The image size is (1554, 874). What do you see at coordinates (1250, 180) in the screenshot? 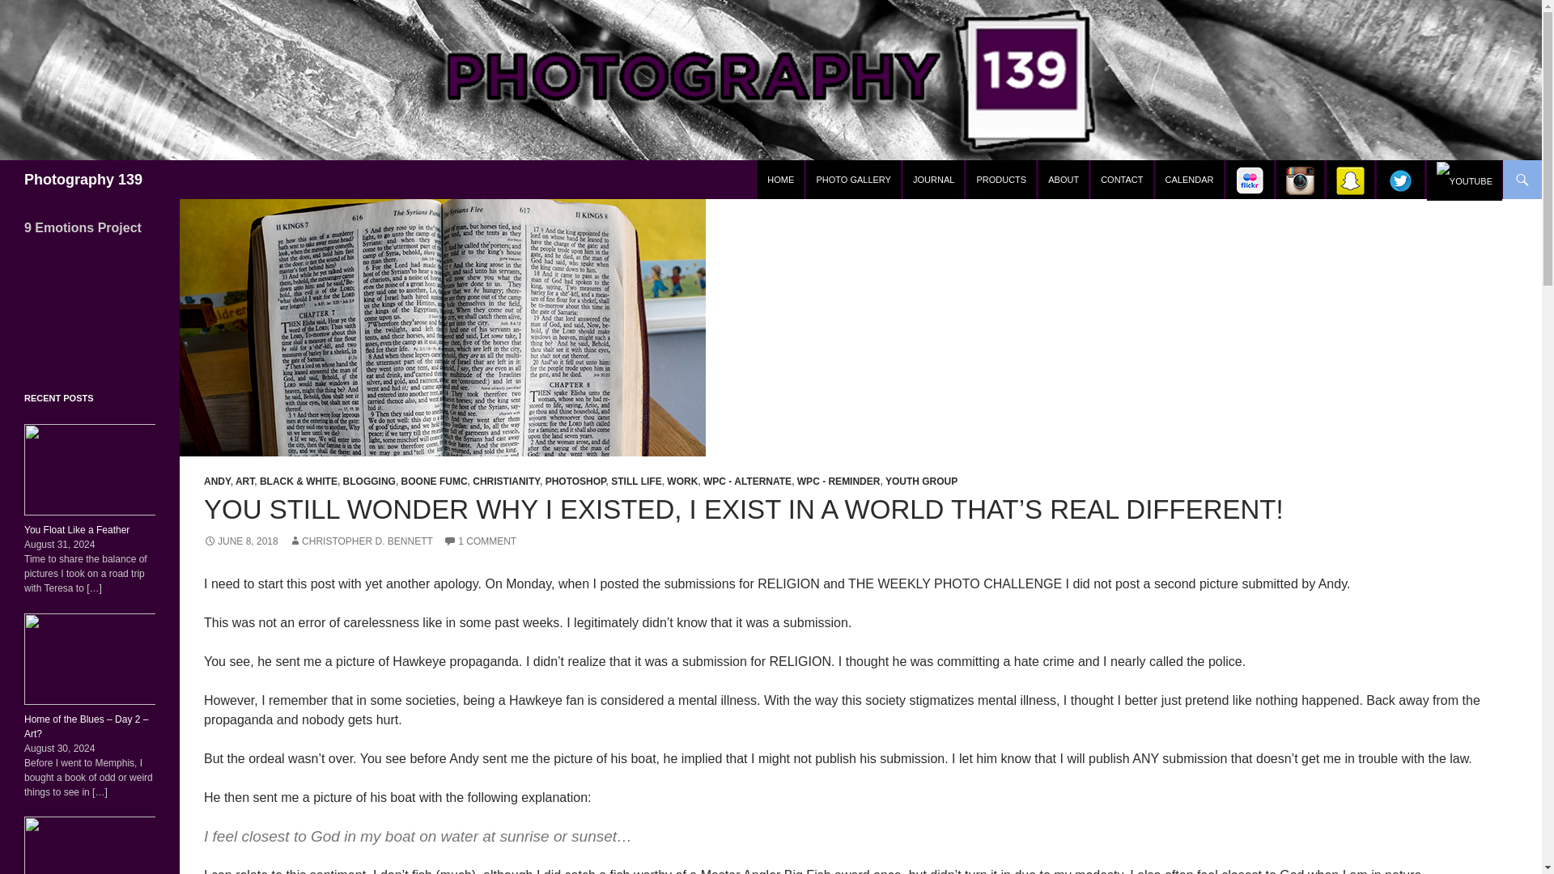
I see `Flickr` at bounding box center [1250, 180].